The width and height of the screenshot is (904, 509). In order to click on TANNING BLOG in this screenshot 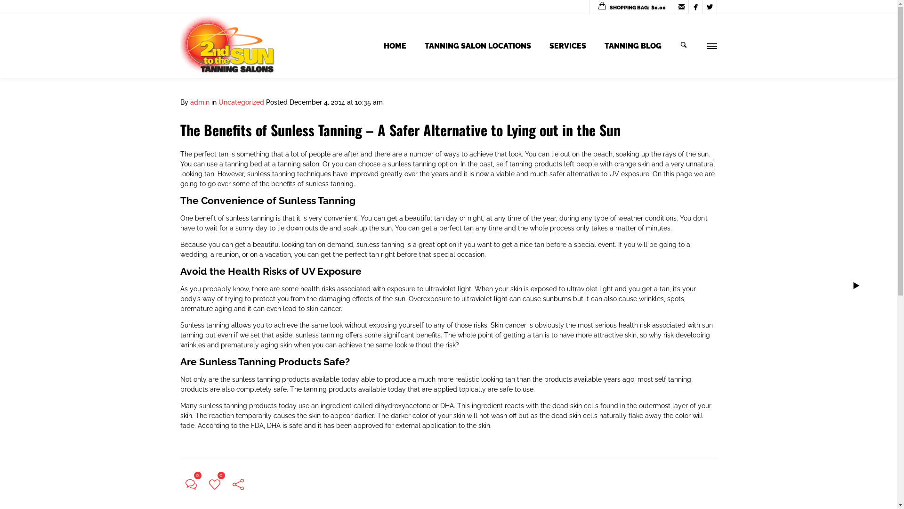, I will do `click(633, 46)`.